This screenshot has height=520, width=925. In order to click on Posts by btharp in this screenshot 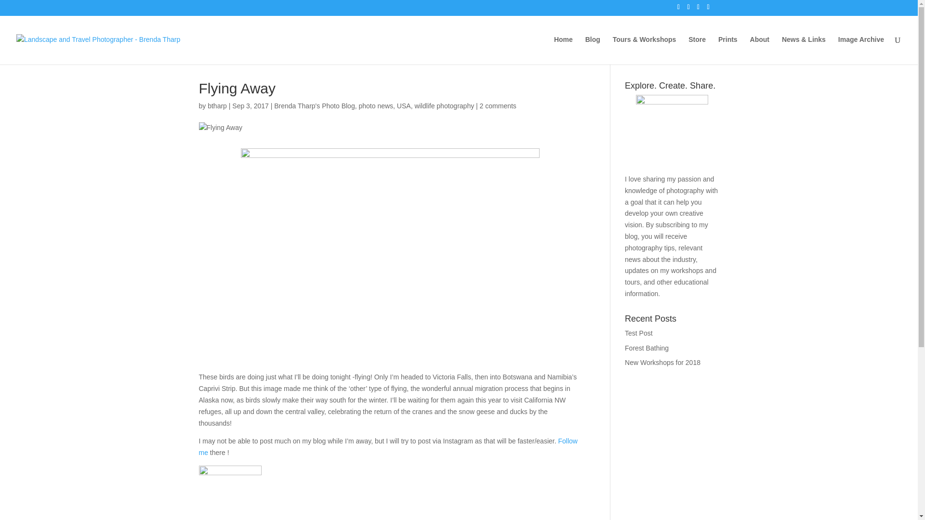, I will do `click(217, 105)`.